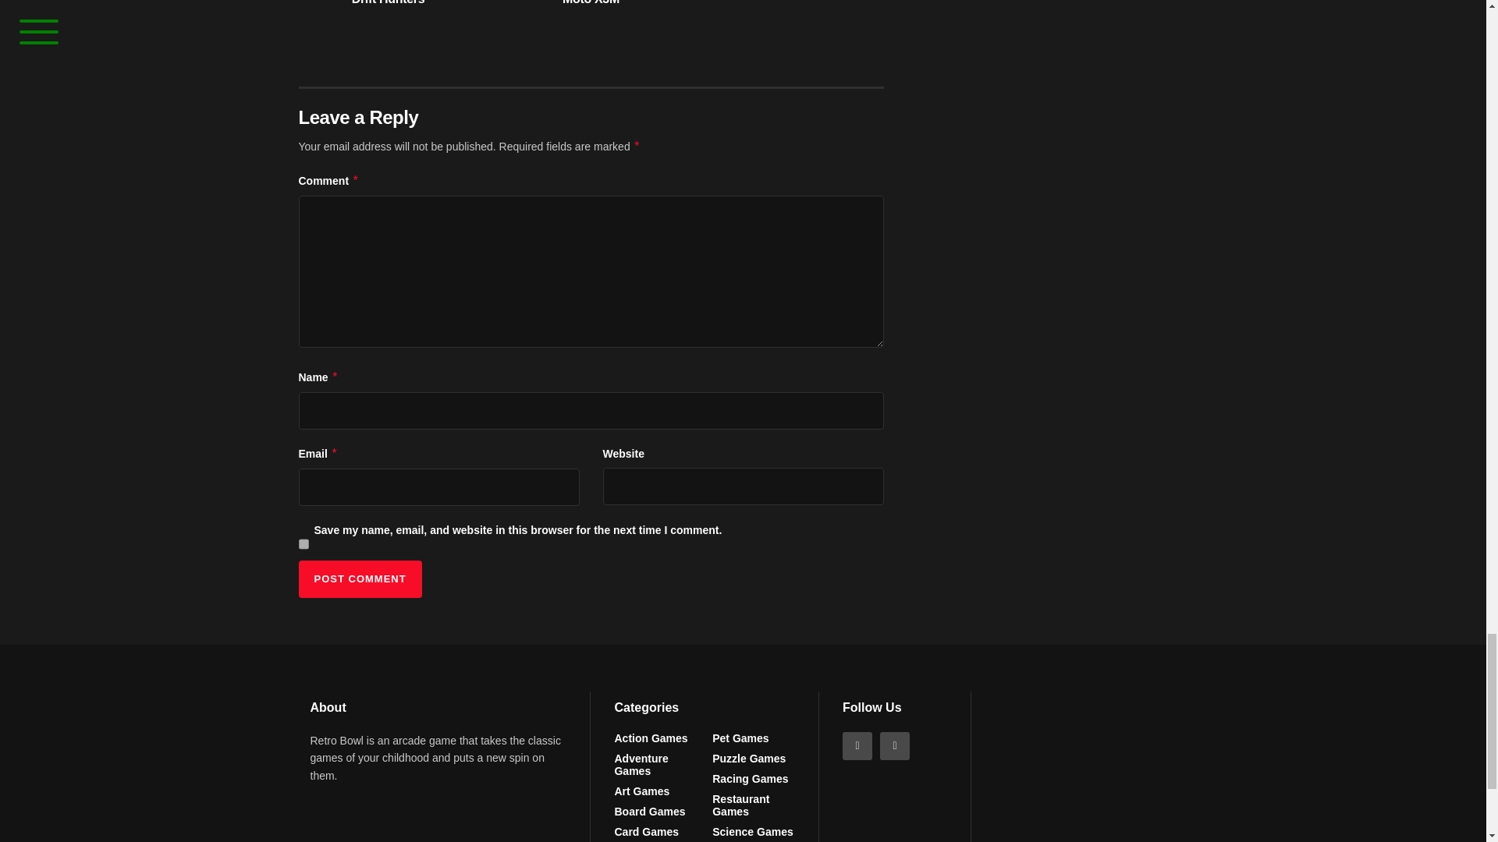  I want to click on Post Comment, so click(359, 578).